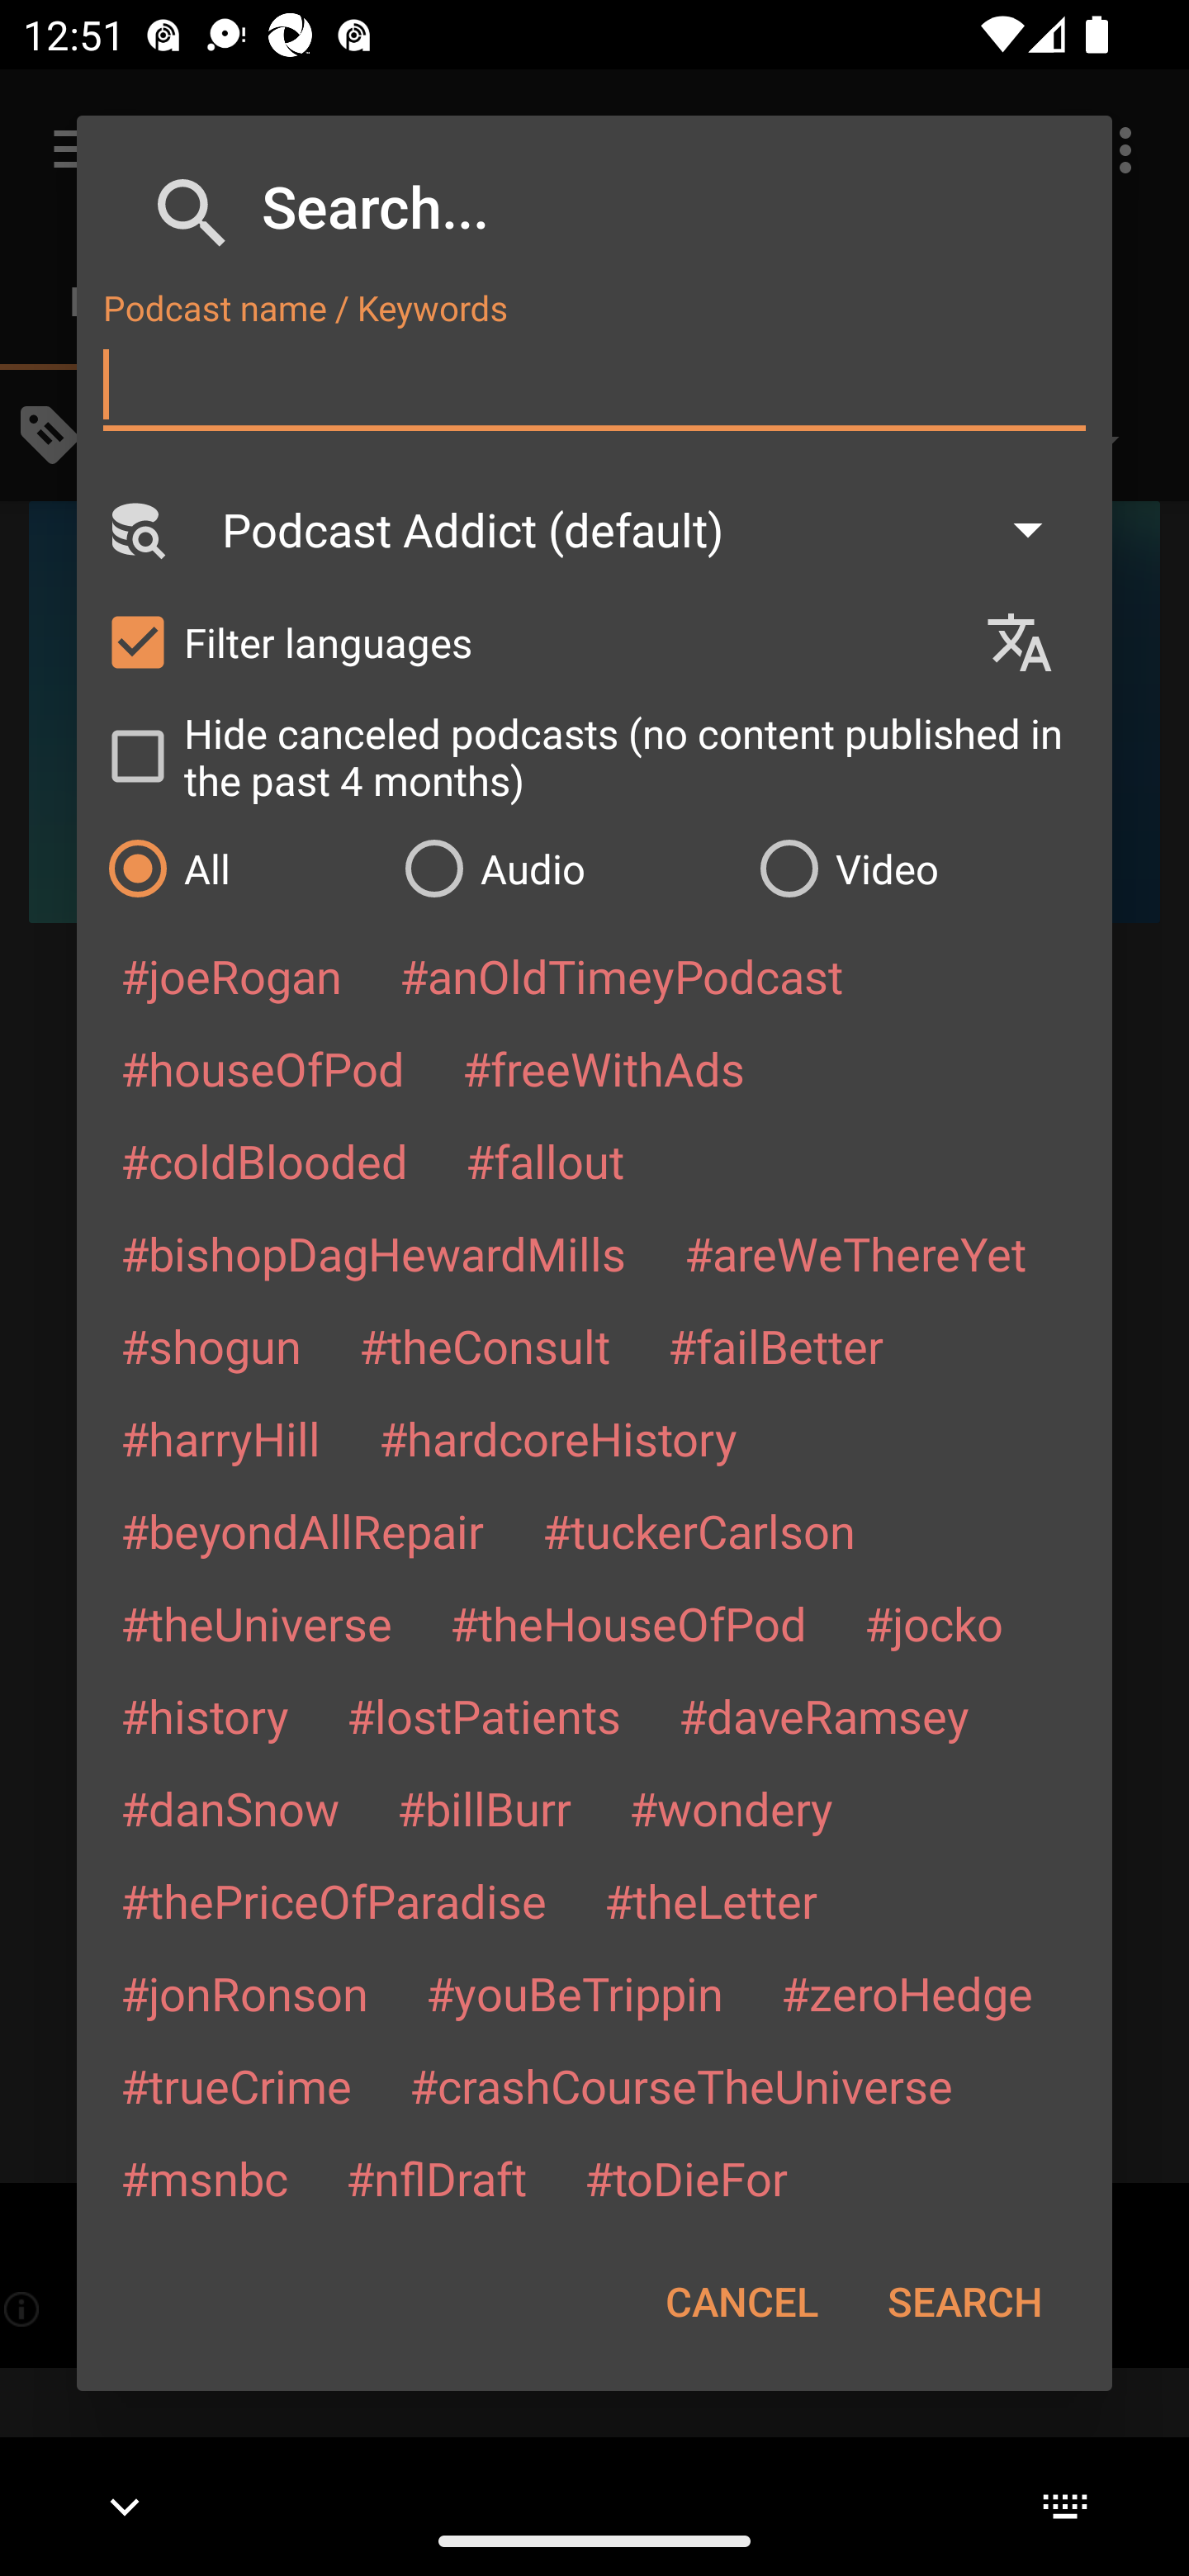 The image size is (1189, 2576). I want to click on #joeRogan, so click(231, 976).